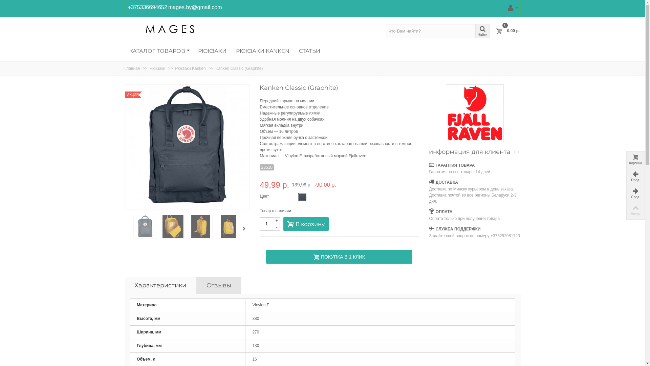  I want to click on Mages.BY, so click(170, 28).